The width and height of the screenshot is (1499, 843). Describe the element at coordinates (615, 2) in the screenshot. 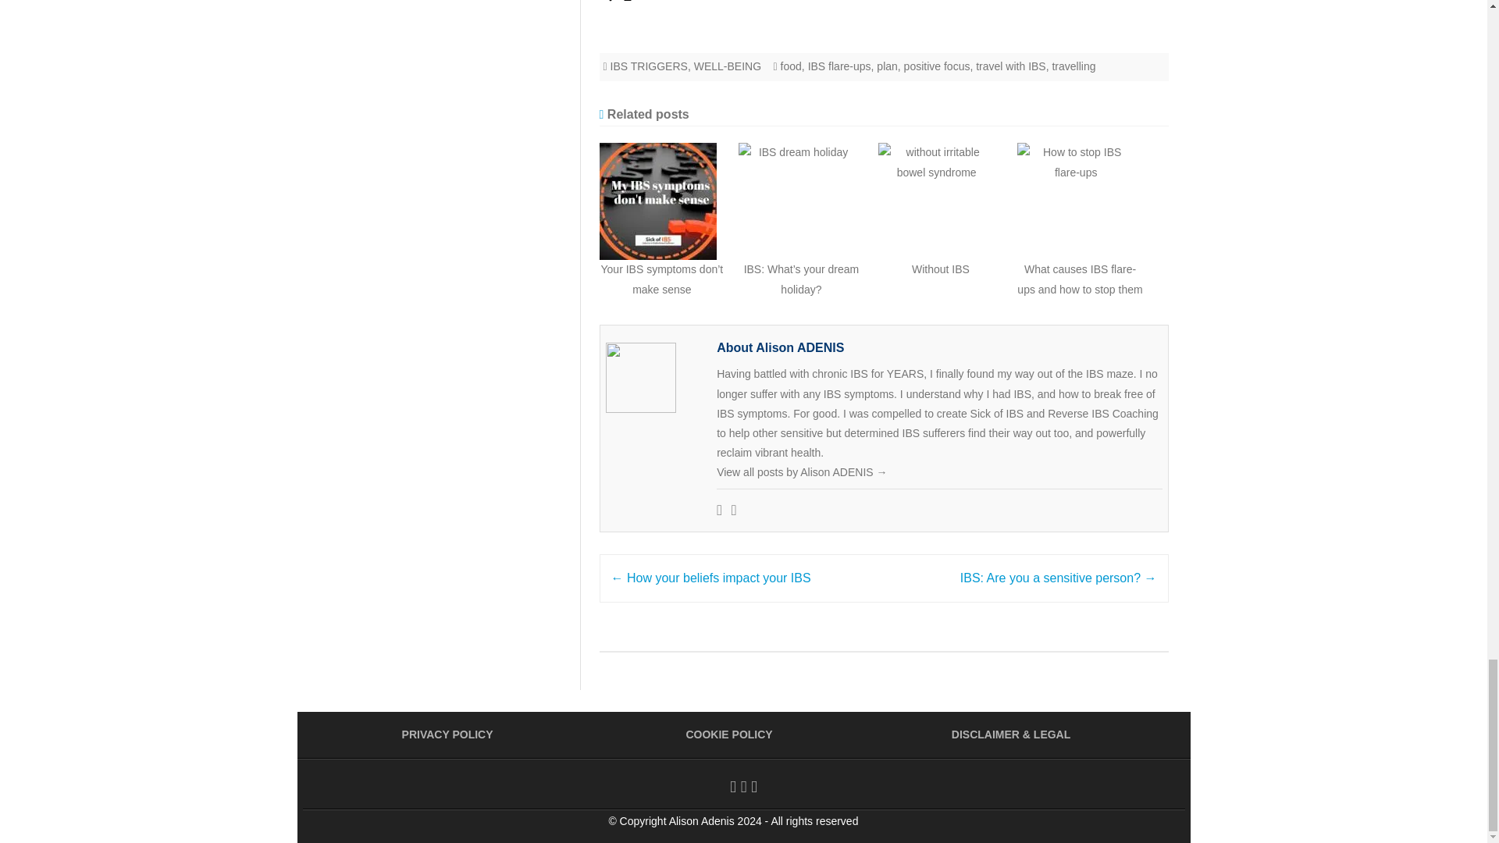

I see `Recommend this` at that location.